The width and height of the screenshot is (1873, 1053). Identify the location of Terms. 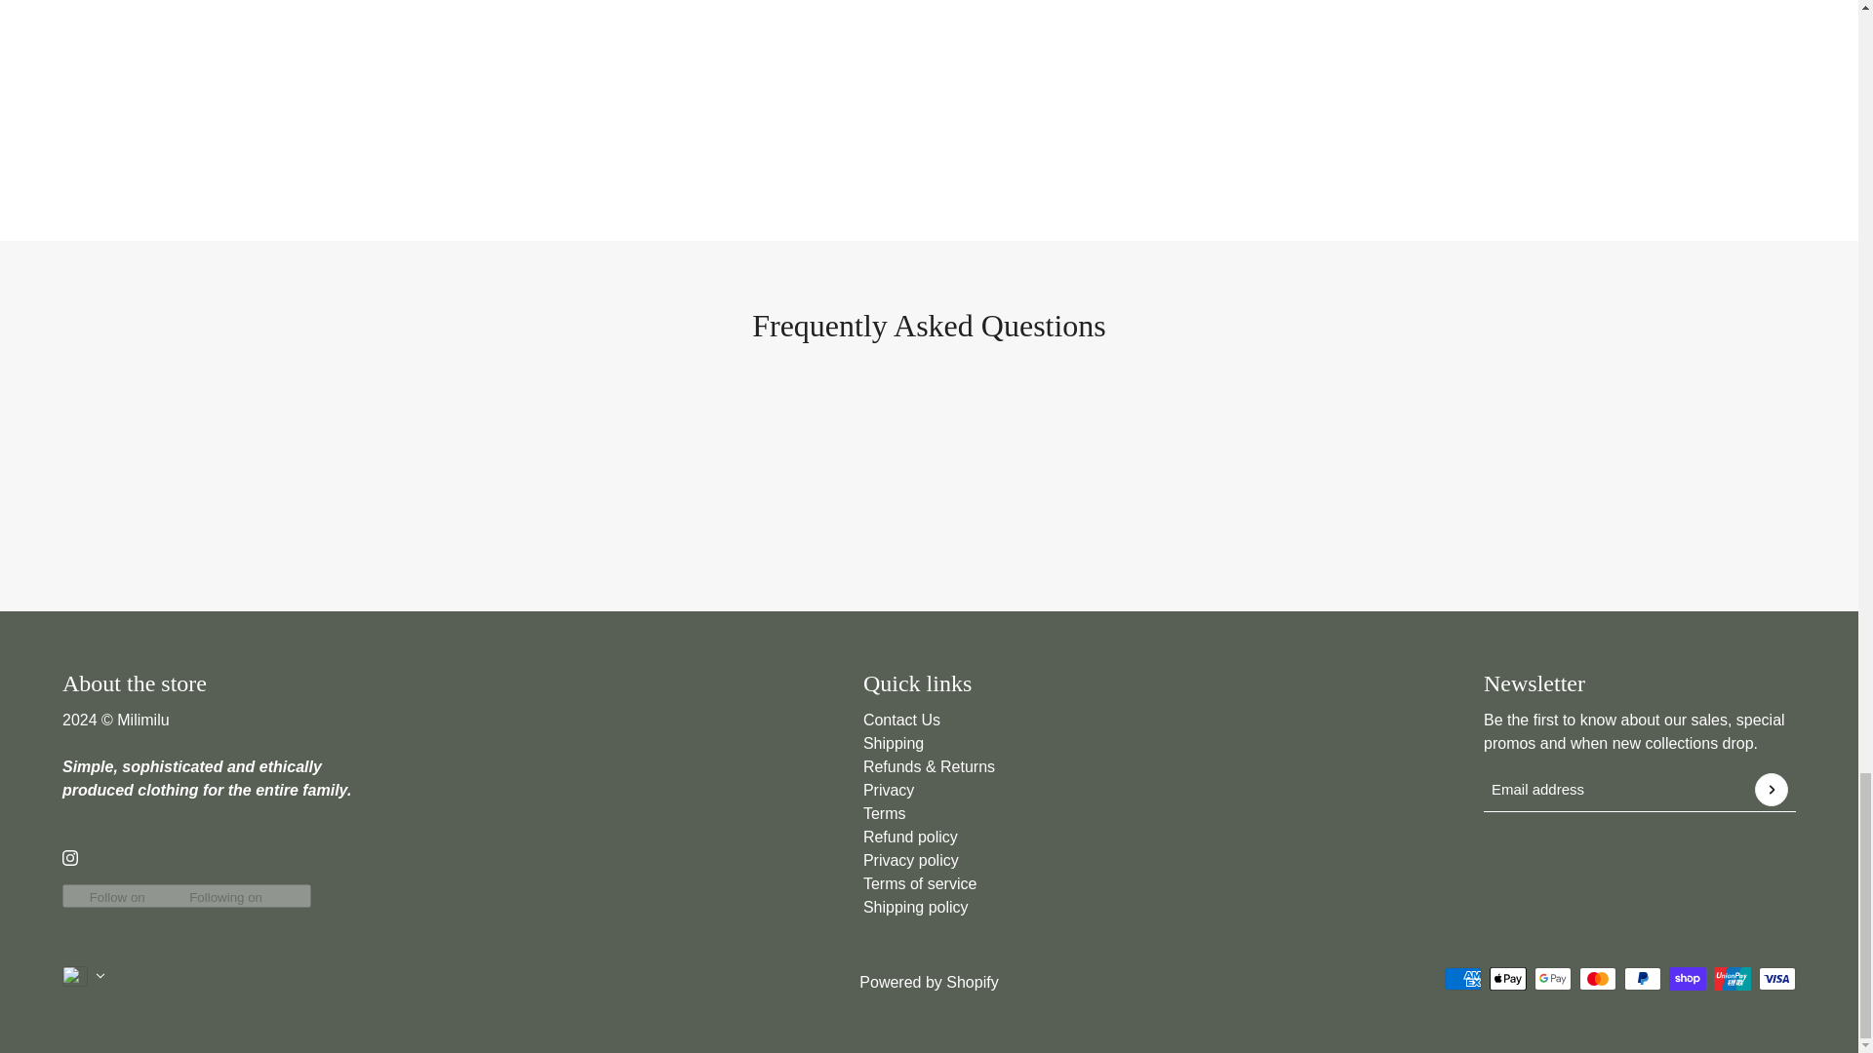
(885, 813).